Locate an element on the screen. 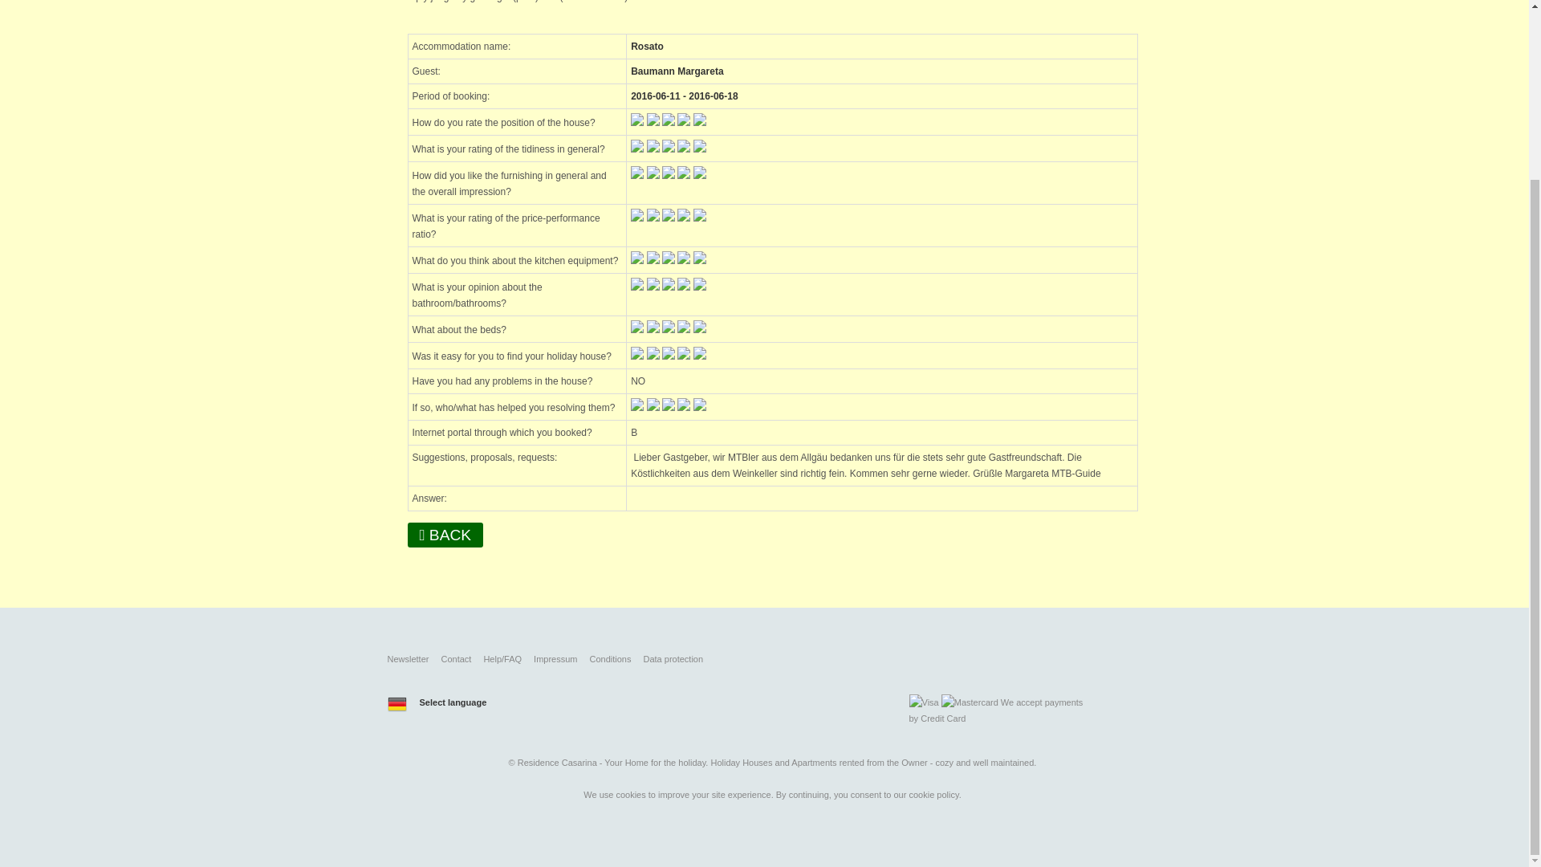  Contact is located at coordinates (456, 659).